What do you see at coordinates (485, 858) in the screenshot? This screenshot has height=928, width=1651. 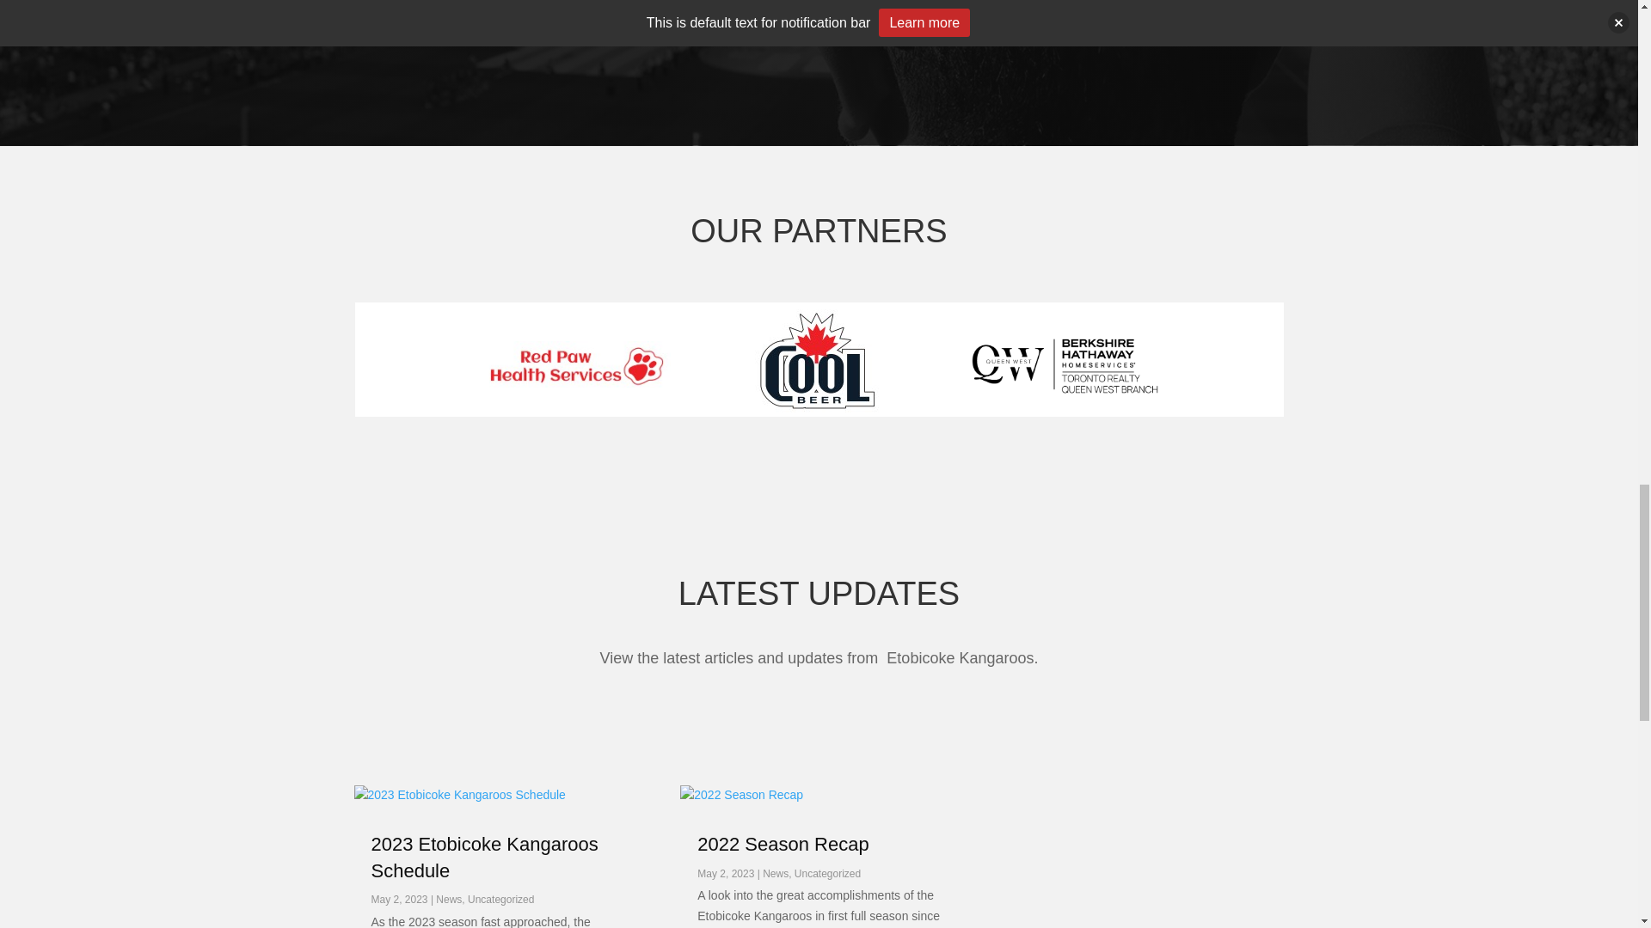 I see `2023 Etobicoke Kangaroos Schedule` at bounding box center [485, 858].